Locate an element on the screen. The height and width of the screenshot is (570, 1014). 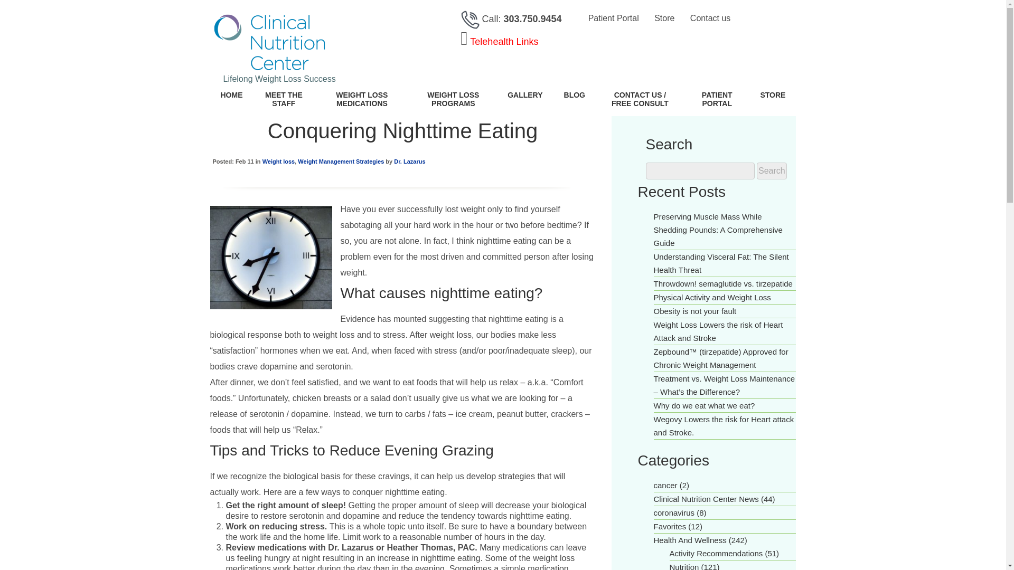
Permanent Link to Throwdown! semaglutide vs. tirzepatide is located at coordinates (724, 284).